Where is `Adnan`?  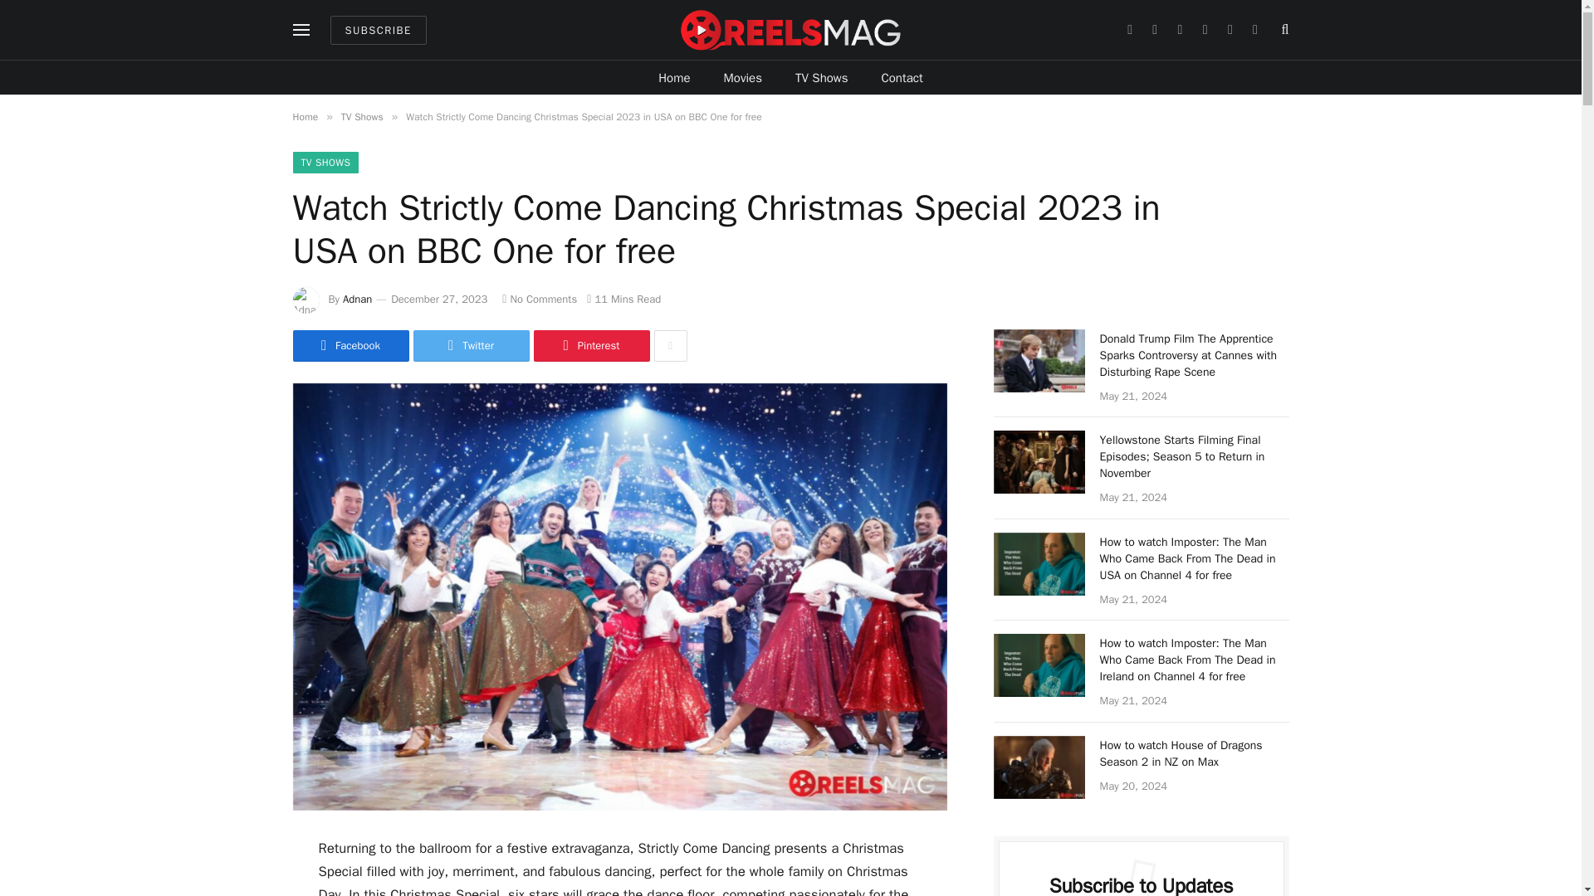 Adnan is located at coordinates (357, 299).